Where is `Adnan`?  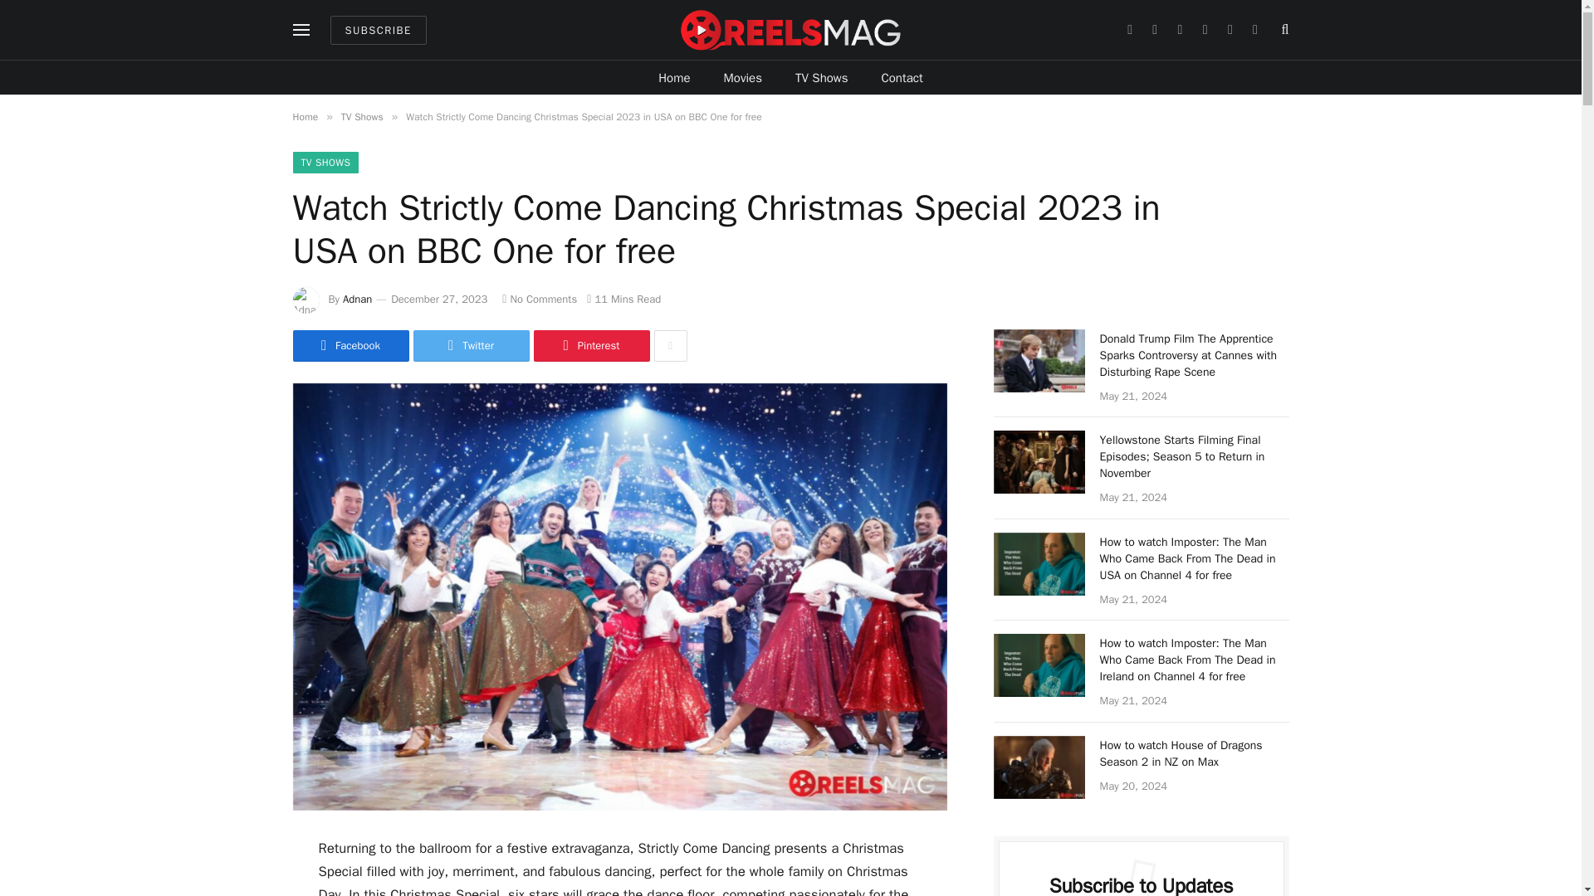 Adnan is located at coordinates (357, 299).